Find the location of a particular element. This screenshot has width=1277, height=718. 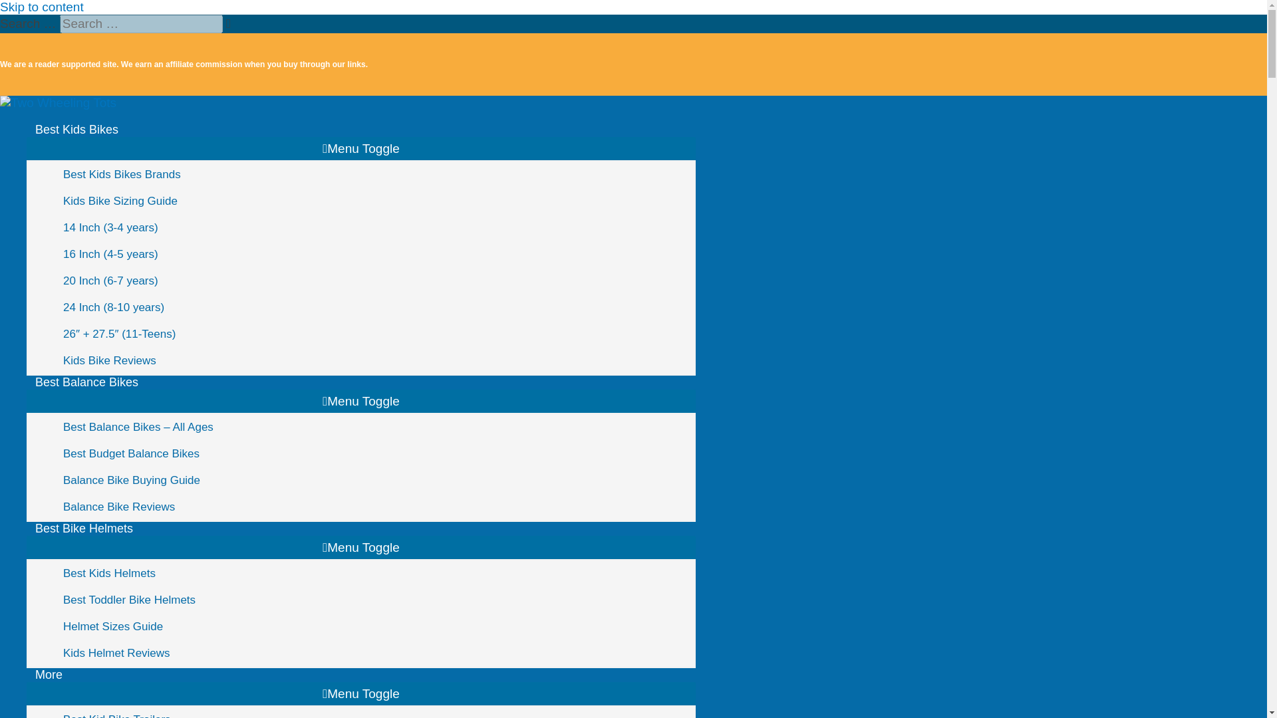

More is located at coordinates (361, 675).